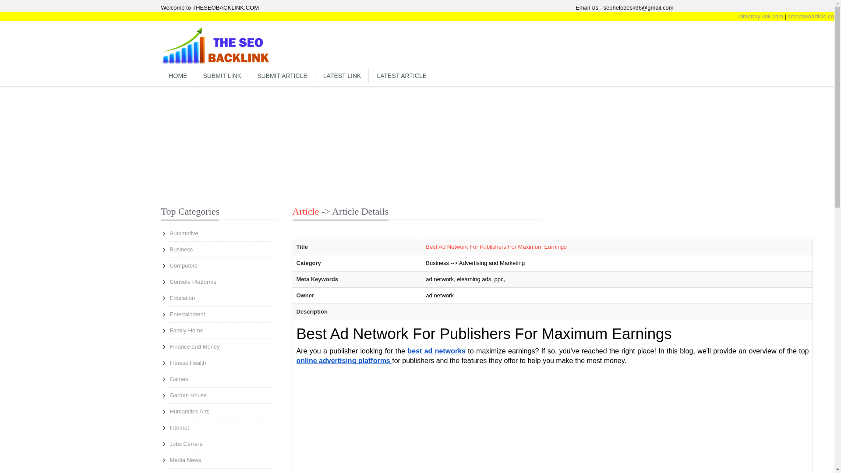  Describe the element at coordinates (220, 282) in the screenshot. I see `Console Platforms` at that location.